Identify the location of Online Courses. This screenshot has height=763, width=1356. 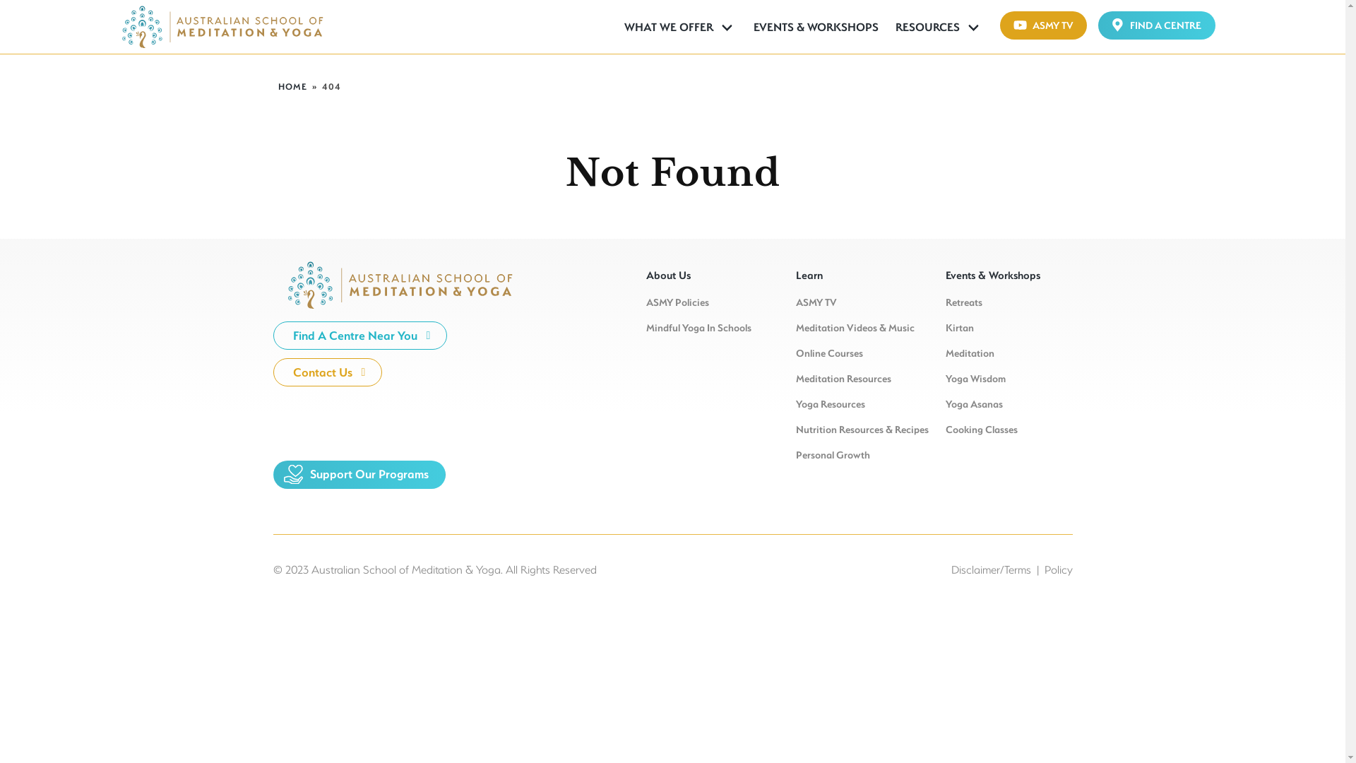
(829, 353).